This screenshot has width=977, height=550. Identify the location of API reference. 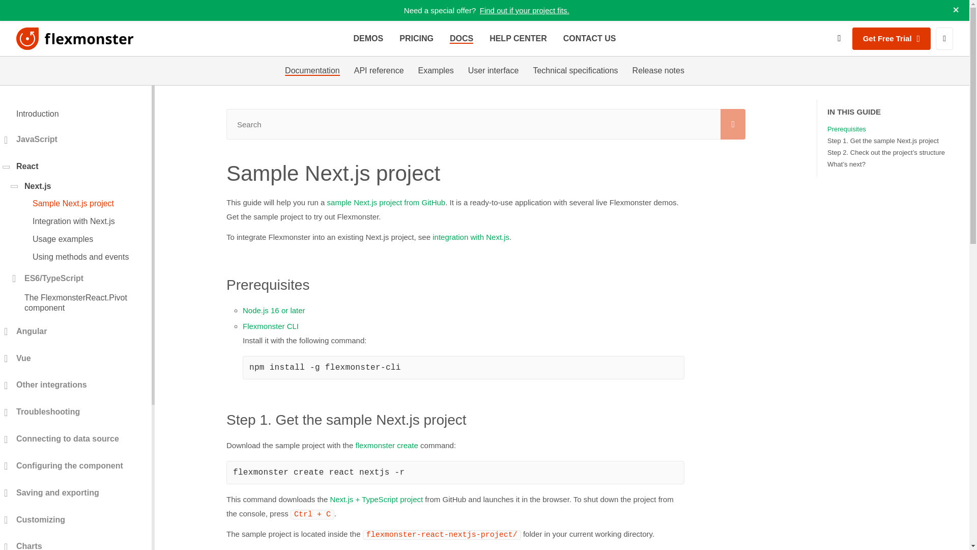
(379, 70).